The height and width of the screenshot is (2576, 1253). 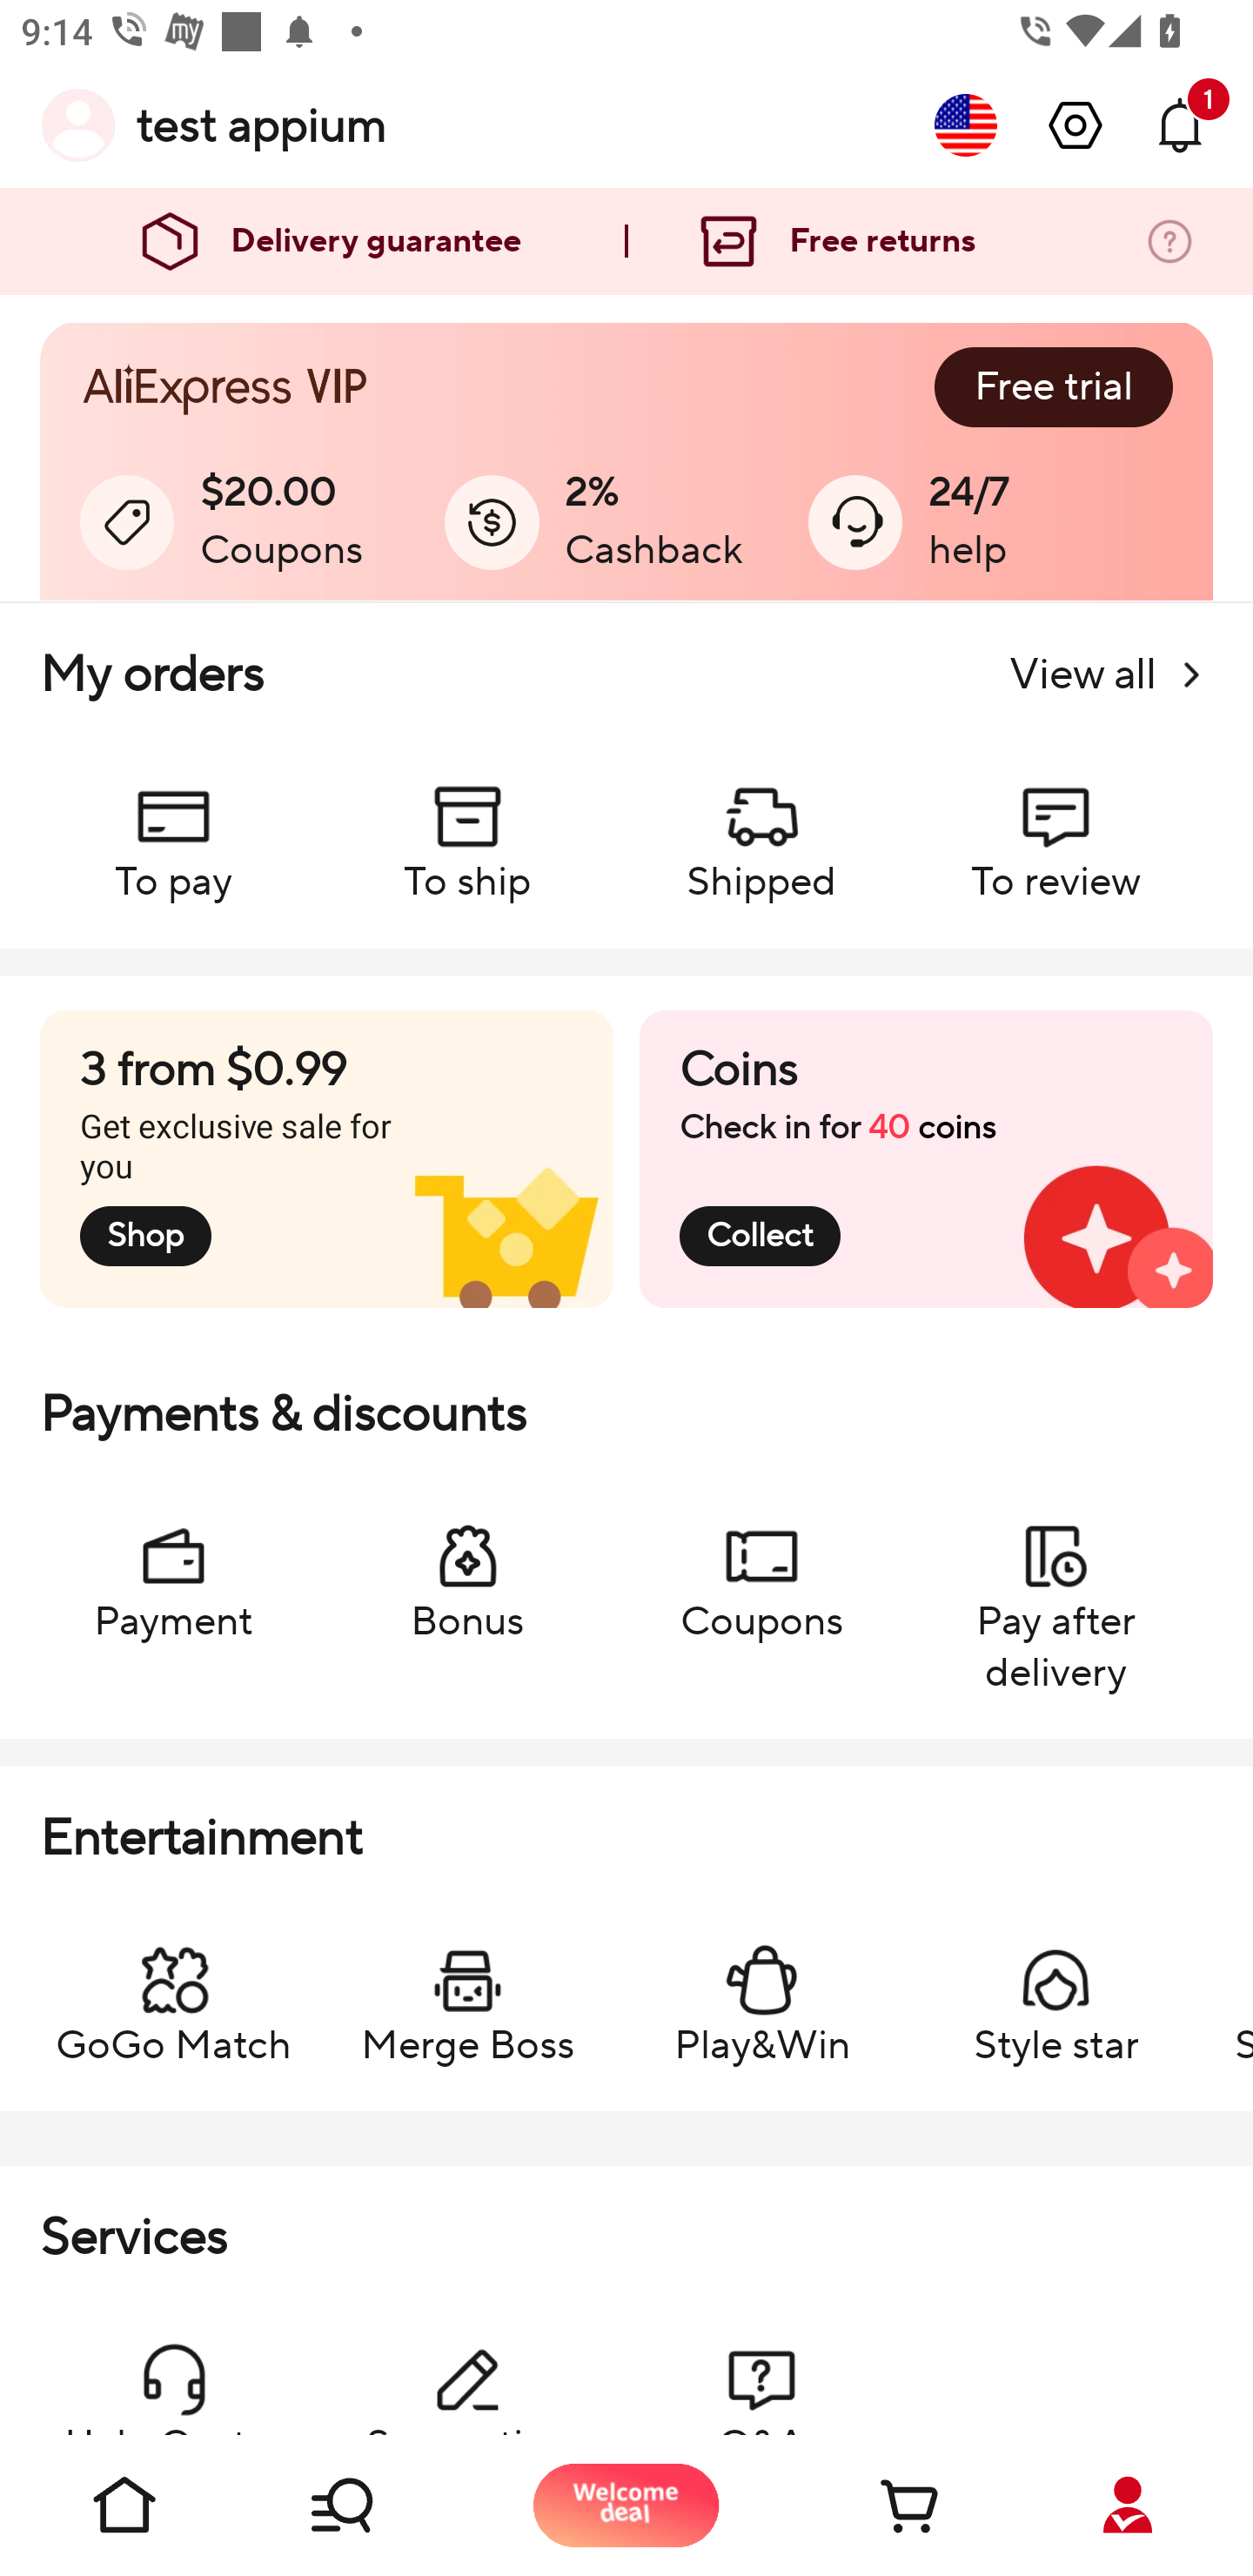 I want to click on Q&A, so click(x=761, y=2372).